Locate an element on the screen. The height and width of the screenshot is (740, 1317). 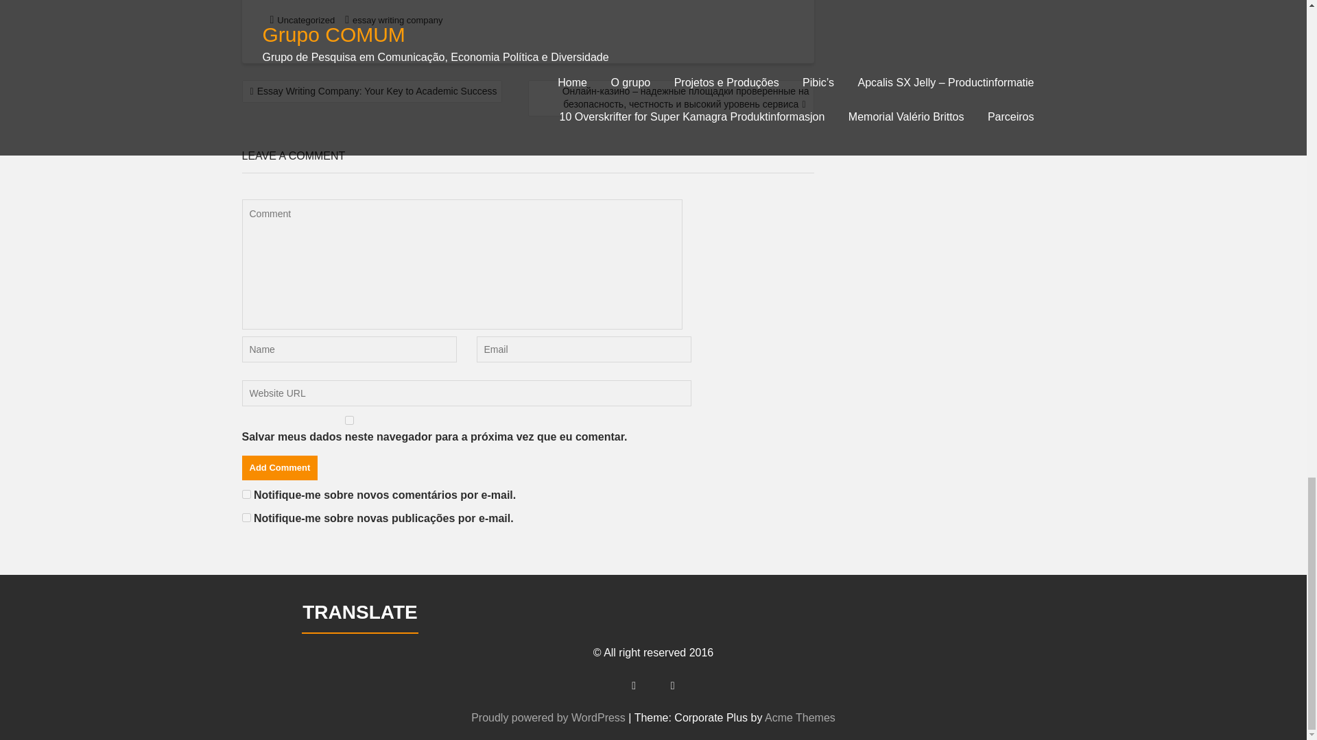
essay writing company is located at coordinates (398, 19).